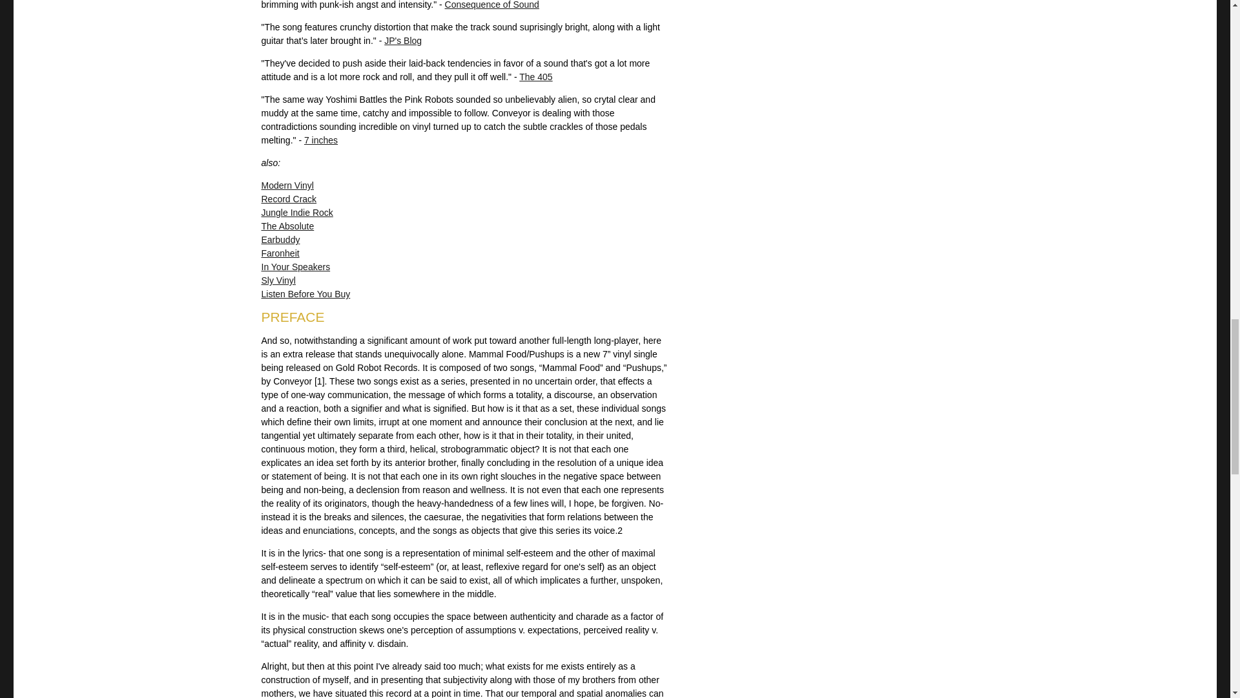 Image resolution: width=1240 pixels, height=698 pixels. I want to click on The 405, so click(535, 77).